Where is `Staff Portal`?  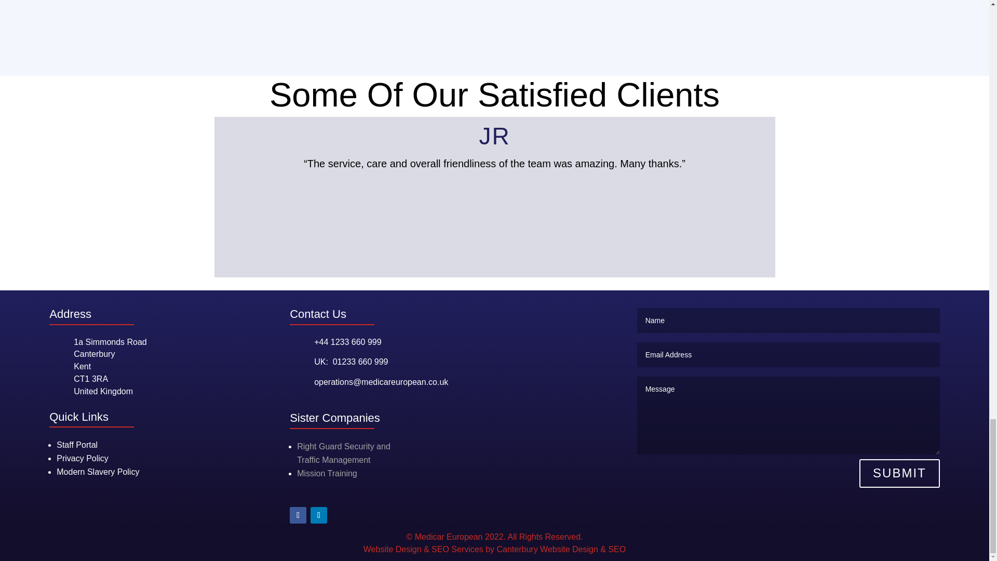
Staff Portal is located at coordinates (84, 503).